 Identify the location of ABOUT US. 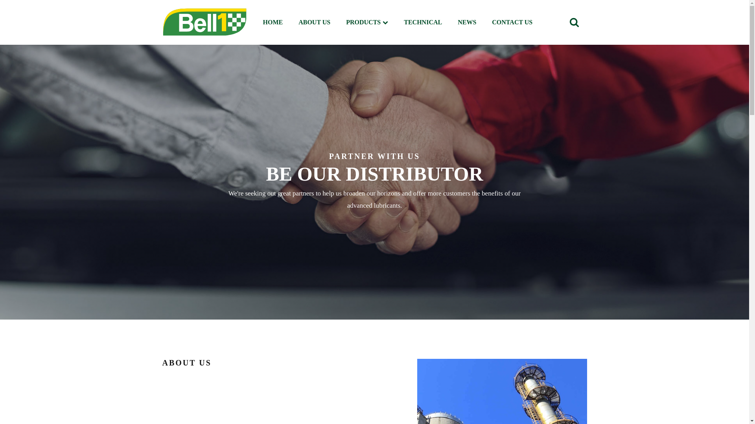
(315, 22).